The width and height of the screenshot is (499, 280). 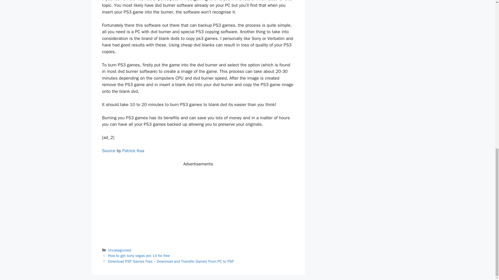 I want to click on Patrick Kaa, so click(x=133, y=151).